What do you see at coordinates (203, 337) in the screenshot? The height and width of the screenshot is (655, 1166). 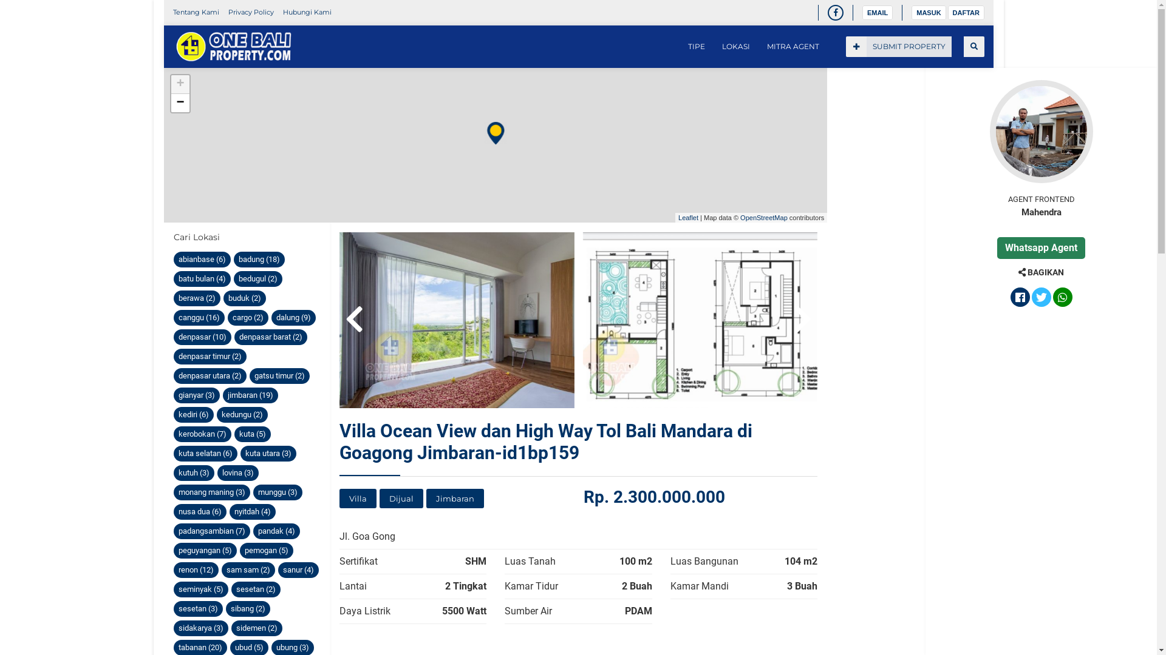 I see `denpasar (10)` at bounding box center [203, 337].